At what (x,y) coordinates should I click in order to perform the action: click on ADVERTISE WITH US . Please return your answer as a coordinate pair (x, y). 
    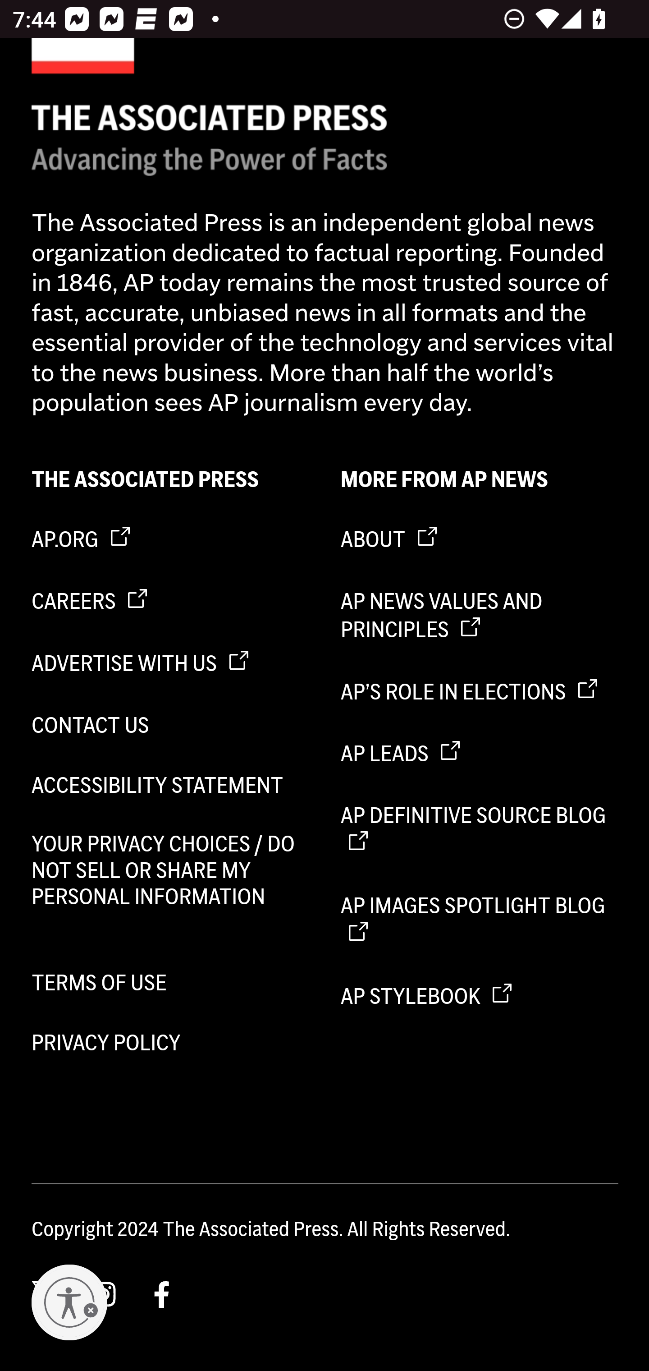
    Looking at the image, I should click on (171, 663).